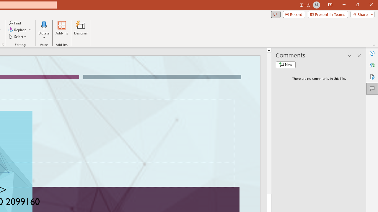 The image size is (378, 212). What do you see at coordinates (350, 55) in the screenshot?
I see `Task Pane Options` at bounding box center [350, 55].